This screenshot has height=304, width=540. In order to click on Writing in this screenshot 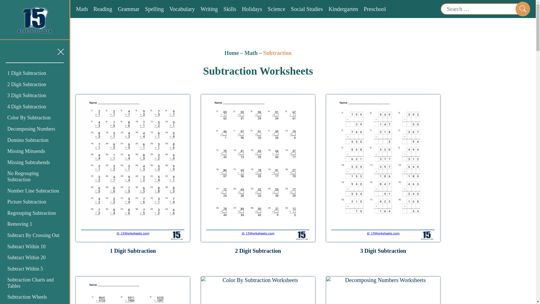, I will do `click(209, 9)`.